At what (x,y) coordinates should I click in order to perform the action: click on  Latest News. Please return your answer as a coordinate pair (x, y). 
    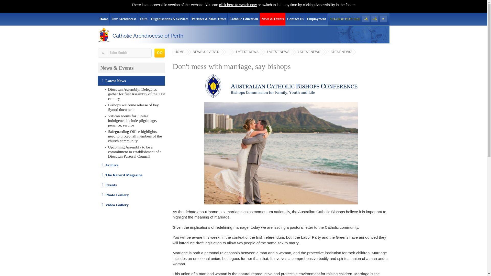
    Looking at the image, I should click on (131, 81).